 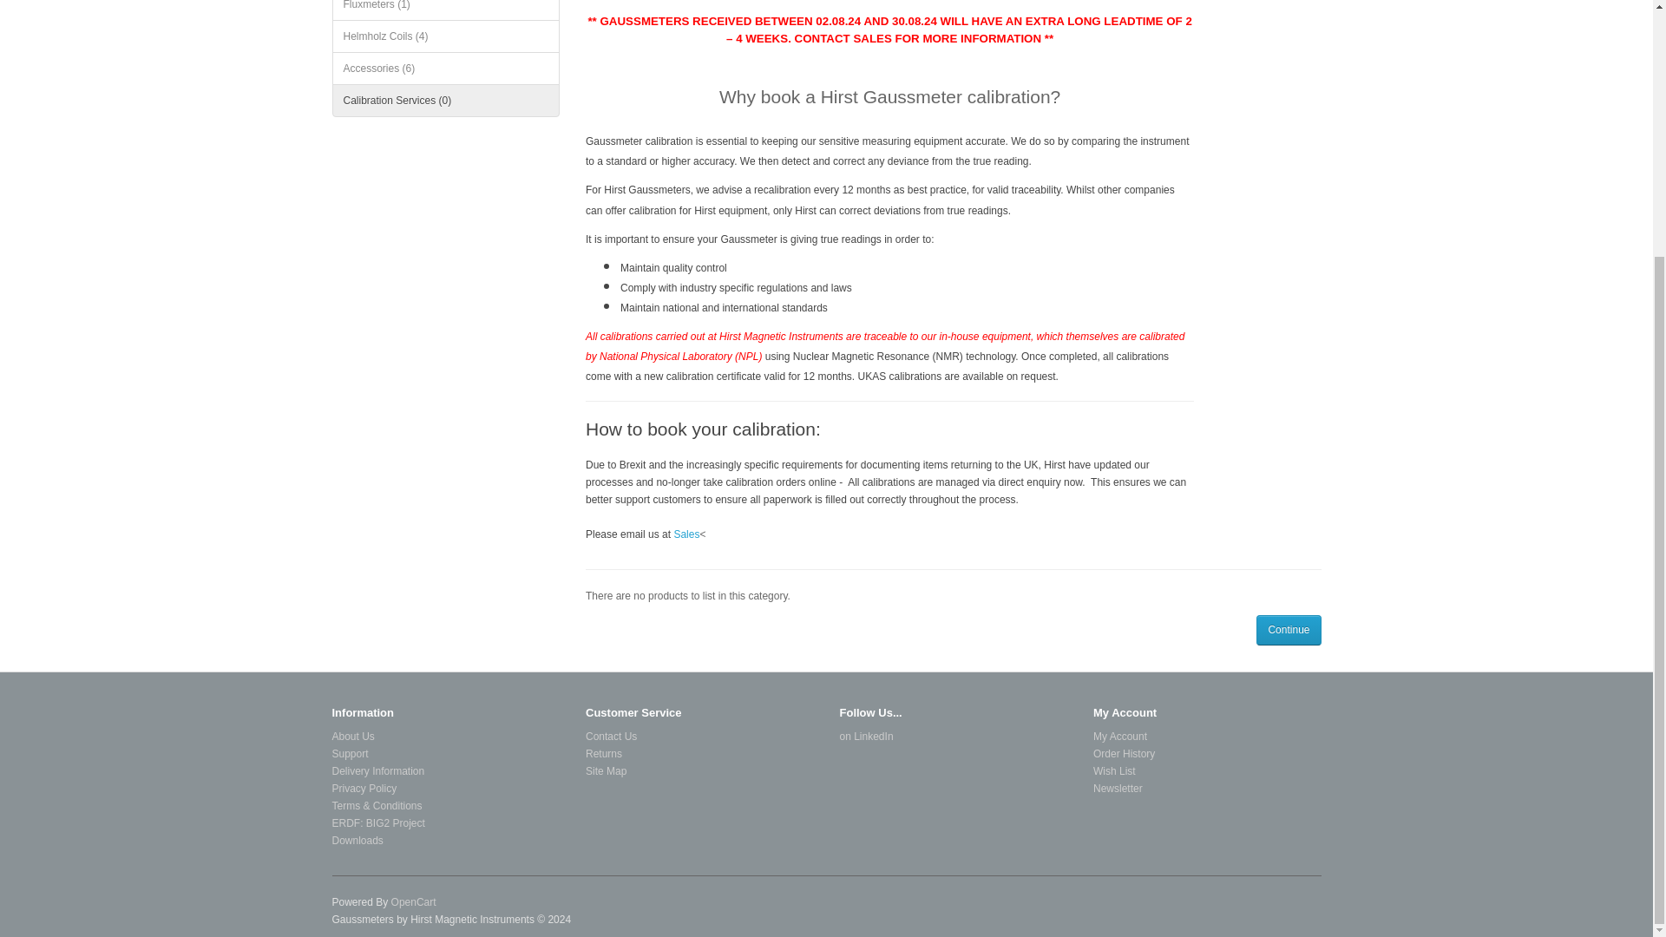 What do you see at coordinates (685, 534) in the screenshot?
I see `Sales` at bounding box center [685, 534].